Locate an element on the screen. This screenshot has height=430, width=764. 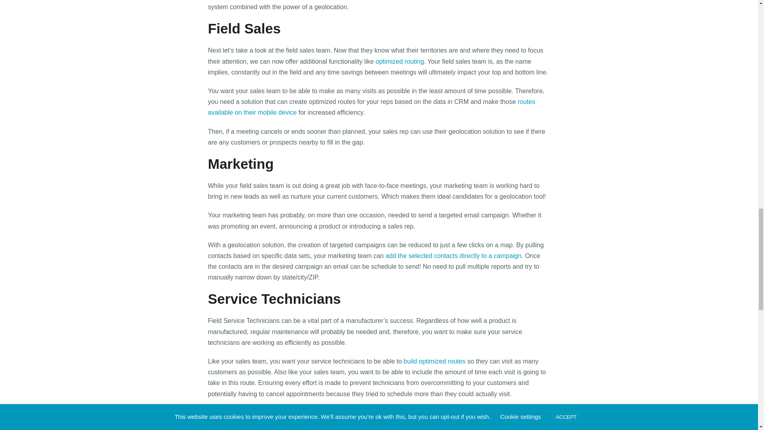
routes available on their mobile device is located at coordinates (372, 107).